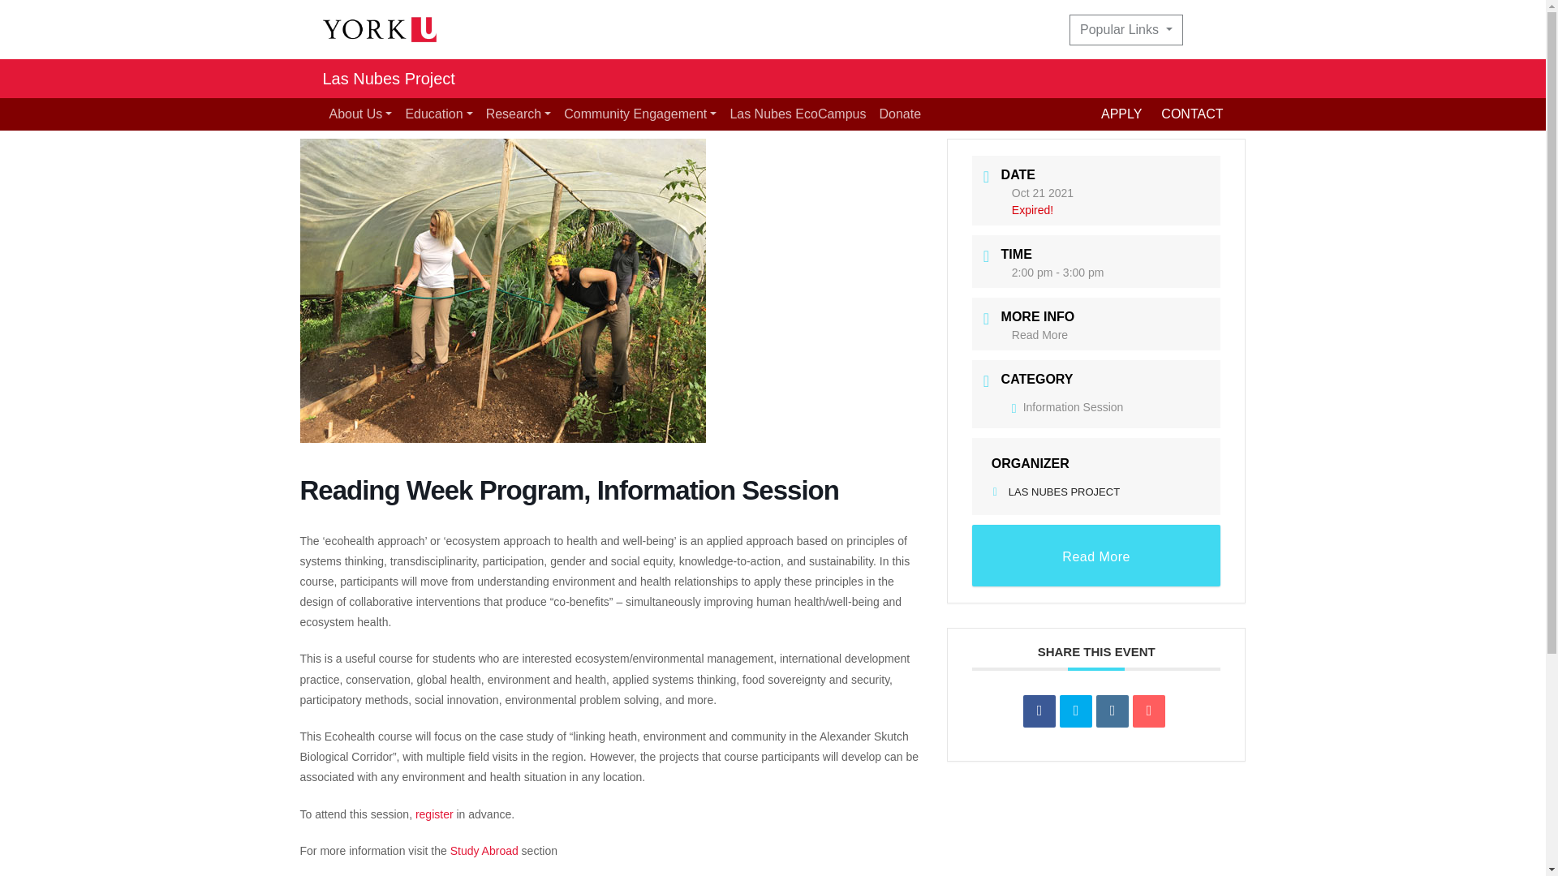  What do you see at coordinates (434, 814) in the screenshot?
I see `register` at bounding box center [434, 814].